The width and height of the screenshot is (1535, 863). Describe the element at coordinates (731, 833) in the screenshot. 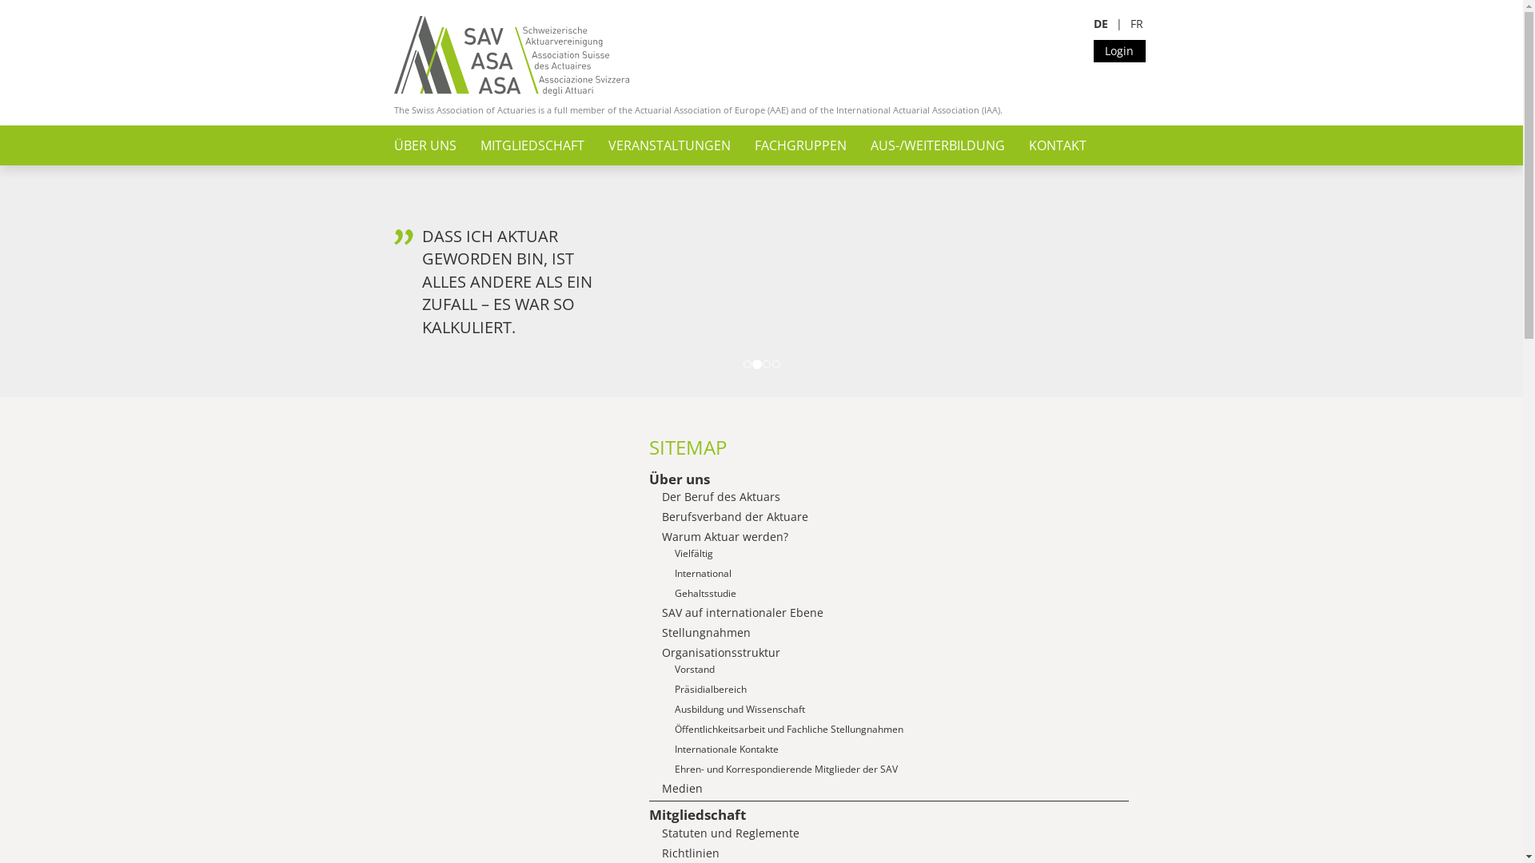

I see `Statuten und Reglemente` at that location.